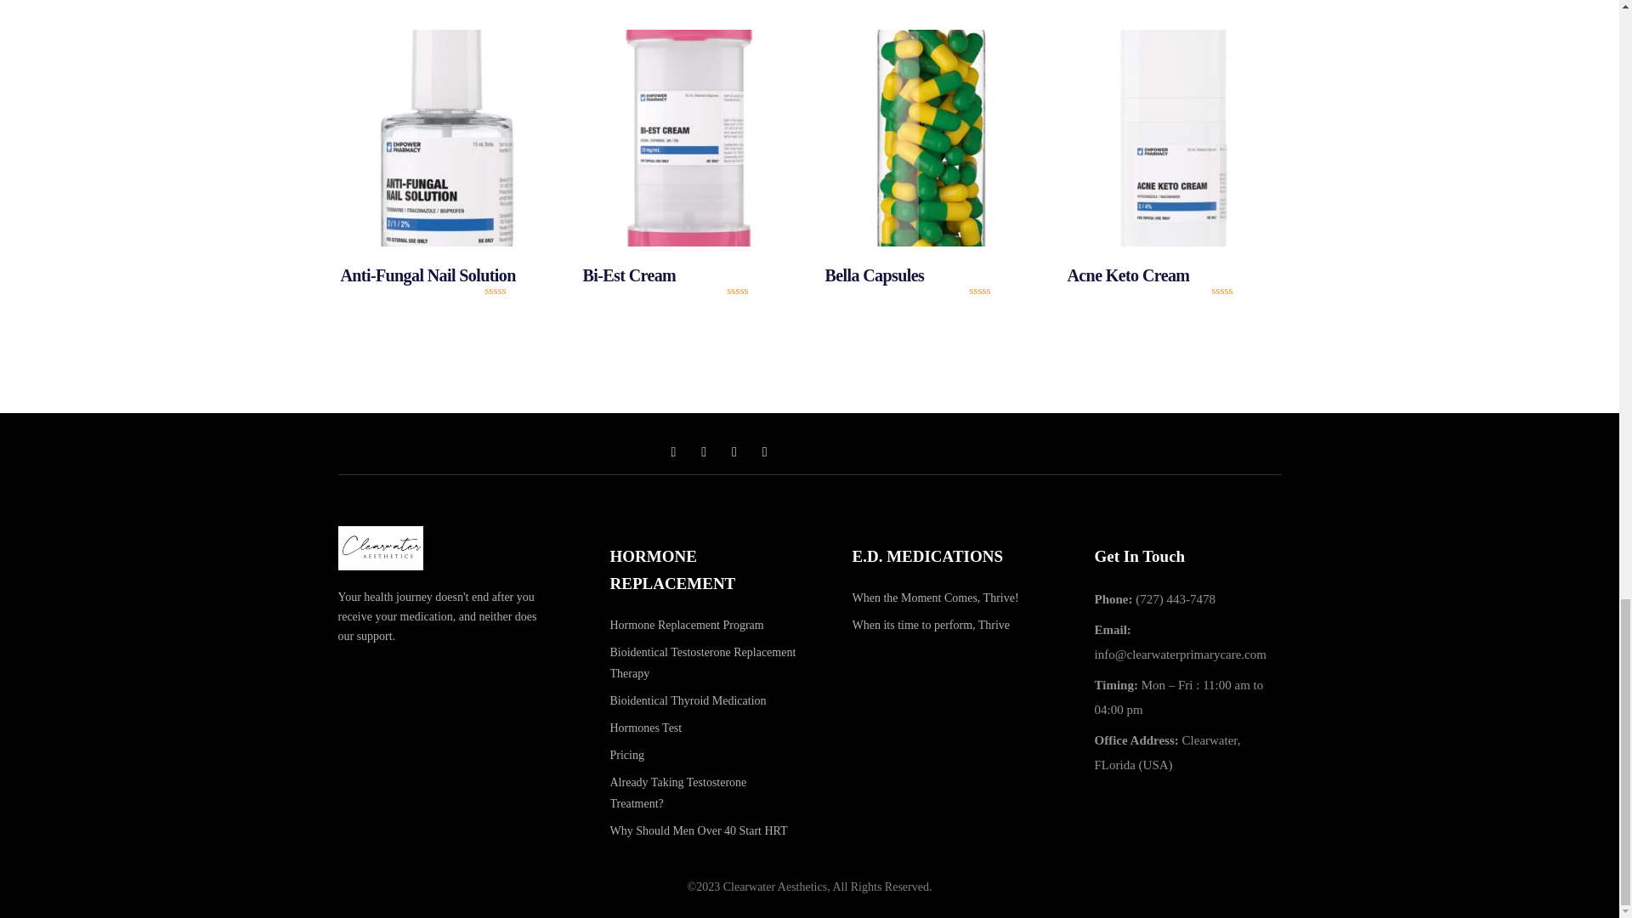 The height and width of the screenshot is (918, 1632). What do you see at coordinates (756, 291) in the screenshot?
I see `Rated 0 out of 5` at bounding box center [756, 291].